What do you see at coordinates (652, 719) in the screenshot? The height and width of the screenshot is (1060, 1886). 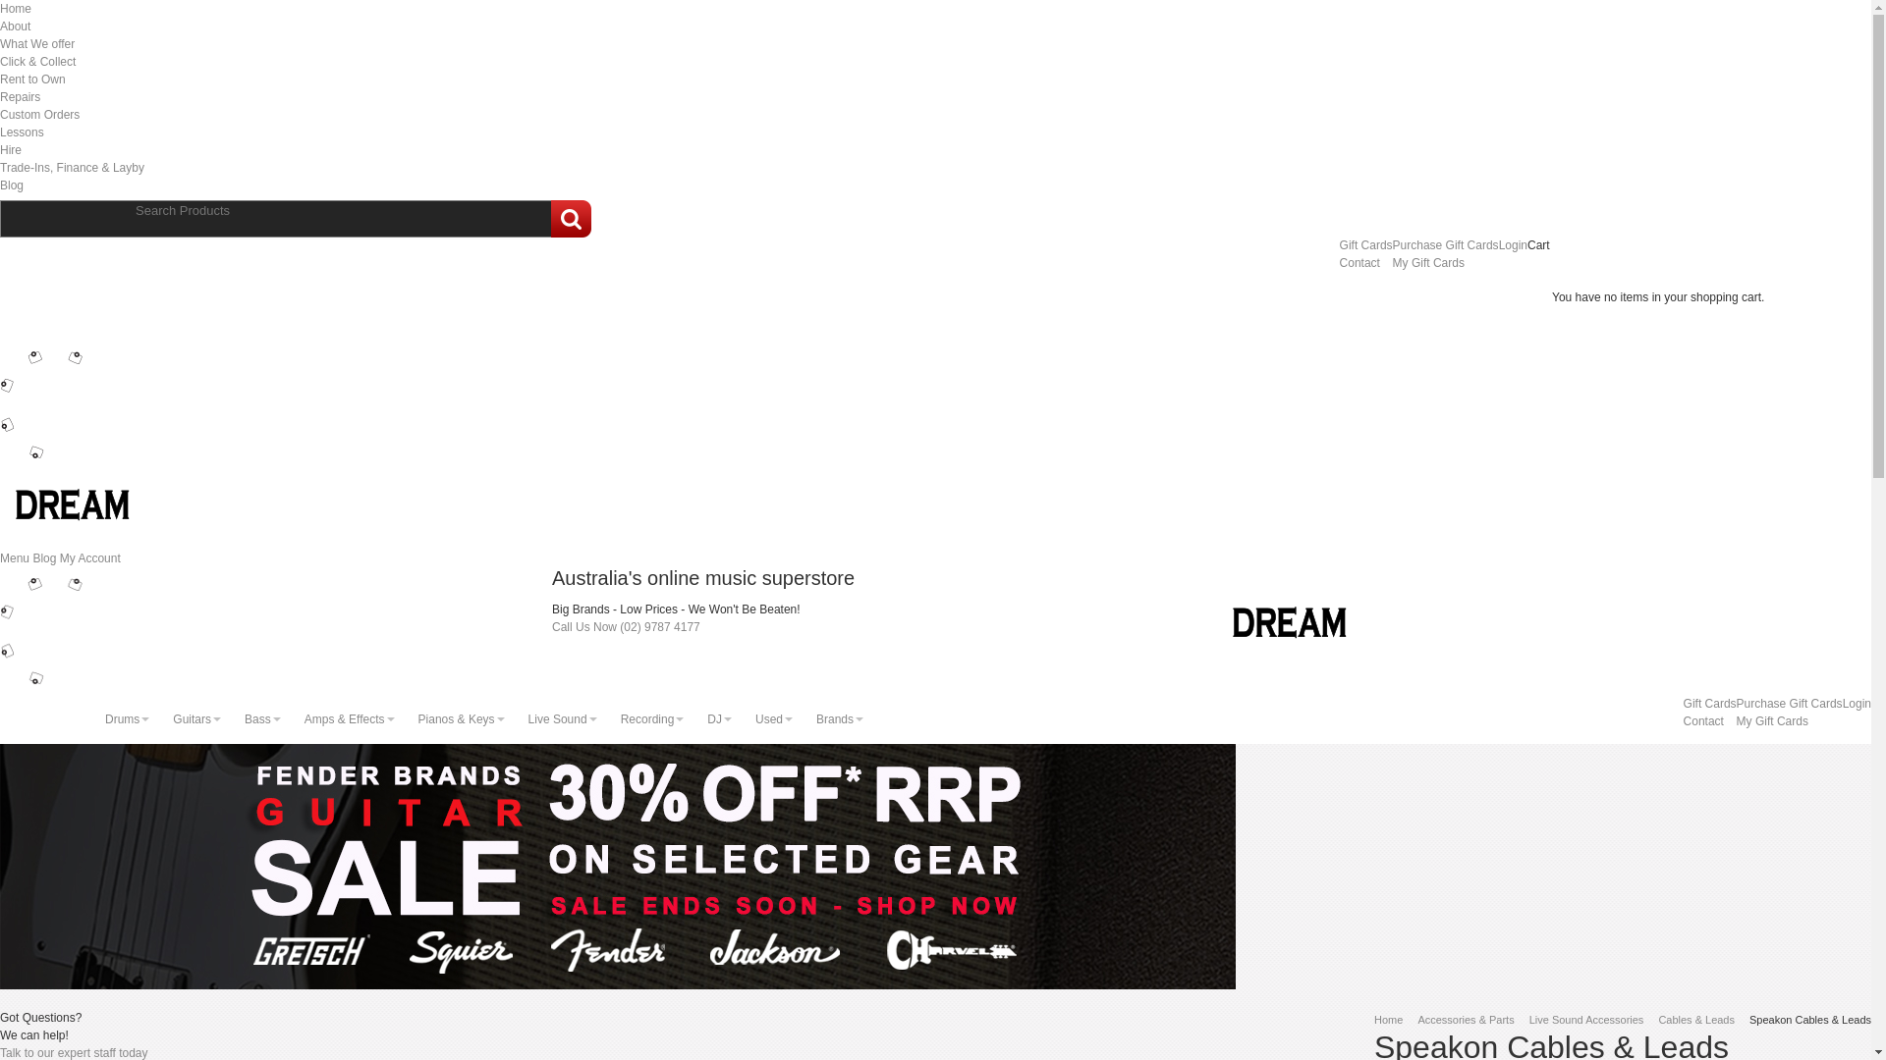 I see `Recording ` at bounding box center [652, 719].